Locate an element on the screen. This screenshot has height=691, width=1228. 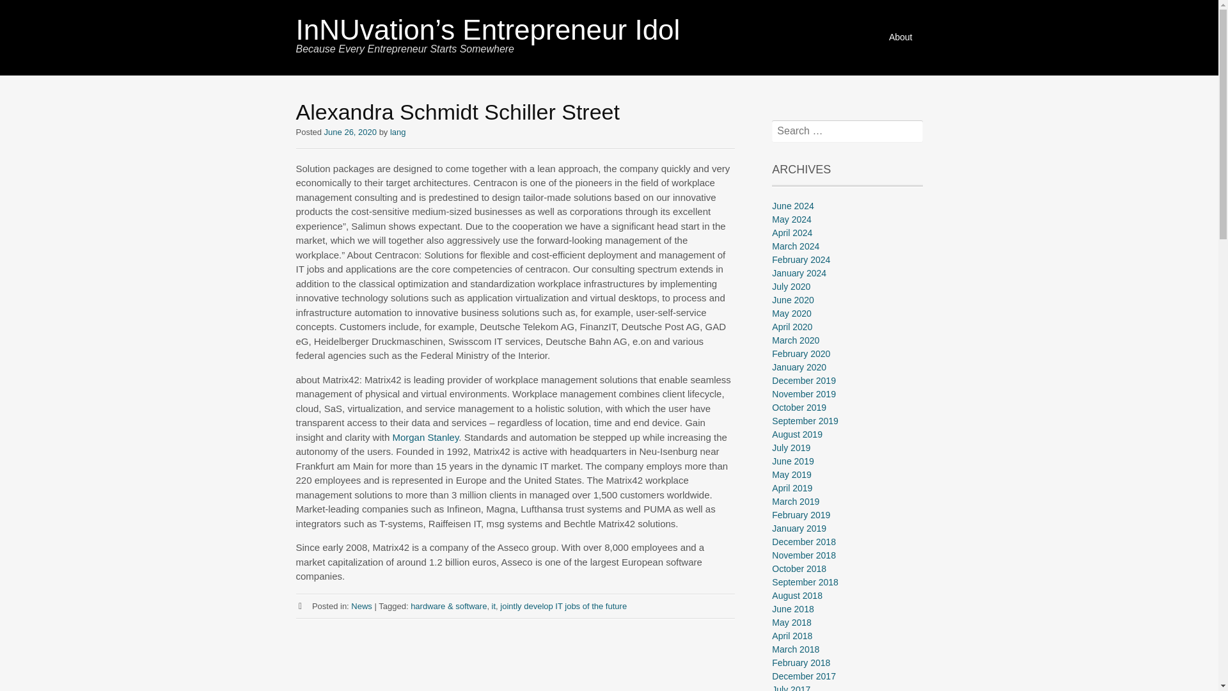
July 2020 is located at coordinates (791, 286).